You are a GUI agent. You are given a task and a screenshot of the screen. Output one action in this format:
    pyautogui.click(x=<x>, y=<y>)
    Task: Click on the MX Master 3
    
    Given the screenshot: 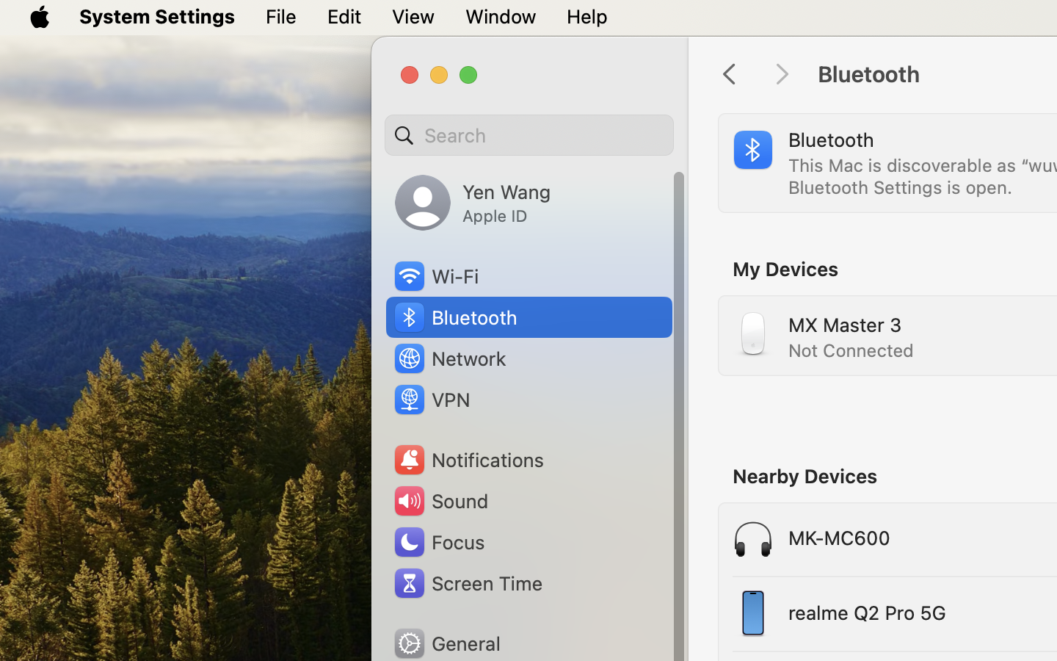 What is the action you would take?
    pyautogui.click(x=845, y=325)
    